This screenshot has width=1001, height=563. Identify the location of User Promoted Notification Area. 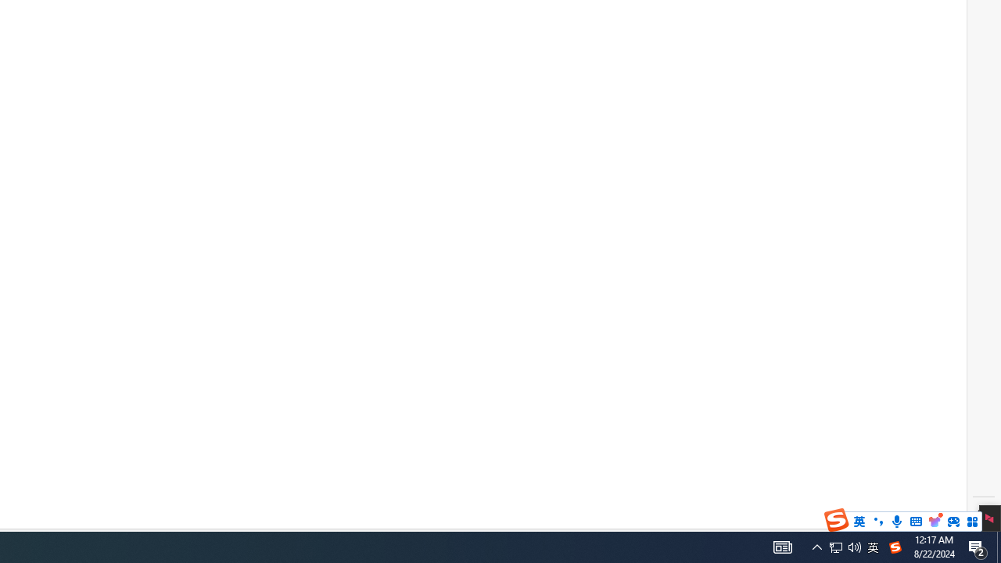
(845, 547).